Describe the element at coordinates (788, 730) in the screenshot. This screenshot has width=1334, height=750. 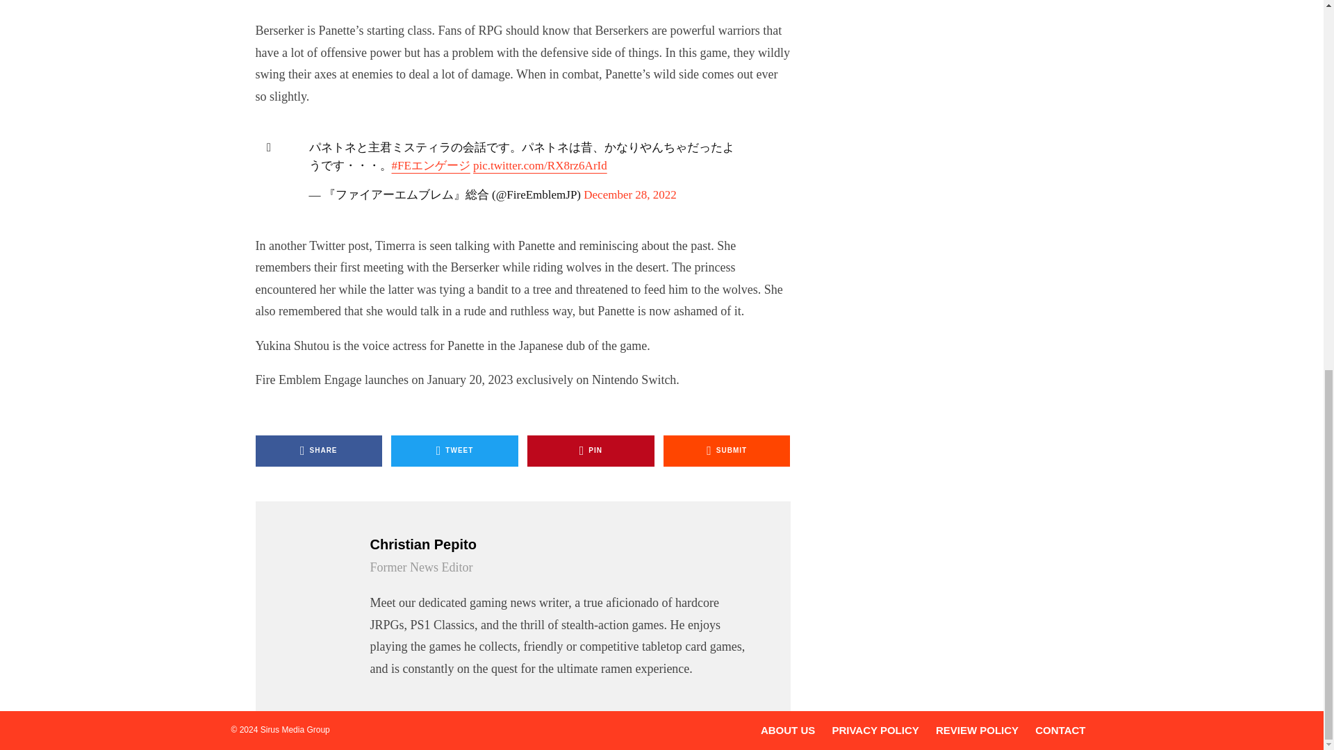
I see `ABOUT US` at that location.